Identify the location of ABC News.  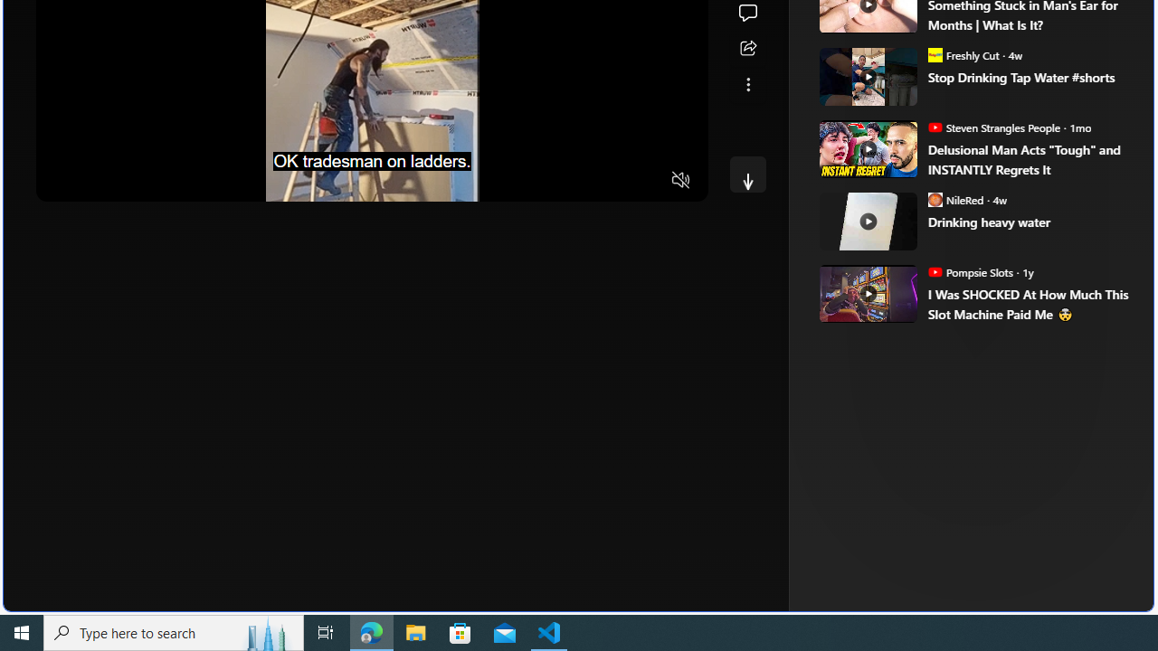
(881, 11).